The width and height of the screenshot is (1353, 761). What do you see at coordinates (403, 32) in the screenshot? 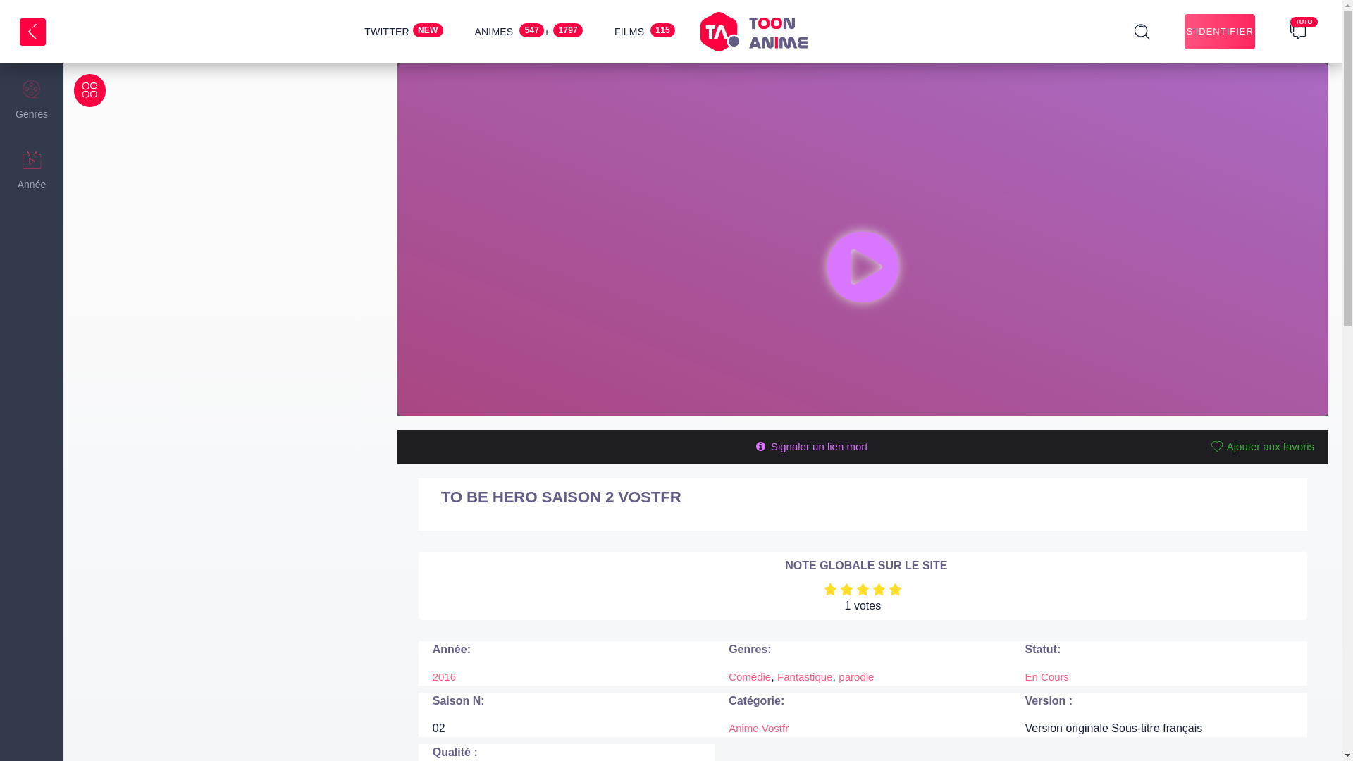
I see `TWITTERNEW` at bounding box center [403, 32].